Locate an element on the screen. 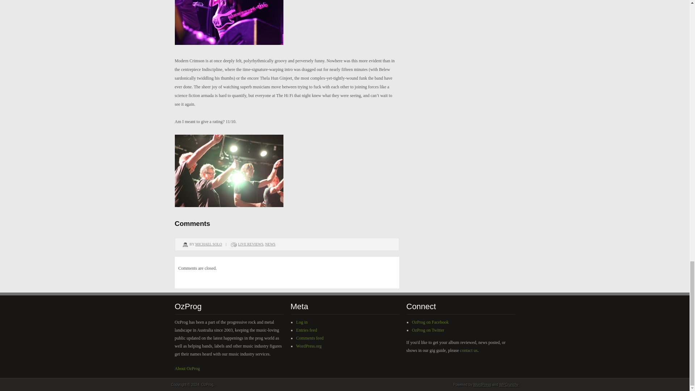  LIVE REVIEWS is located at coordinates (250, 244).